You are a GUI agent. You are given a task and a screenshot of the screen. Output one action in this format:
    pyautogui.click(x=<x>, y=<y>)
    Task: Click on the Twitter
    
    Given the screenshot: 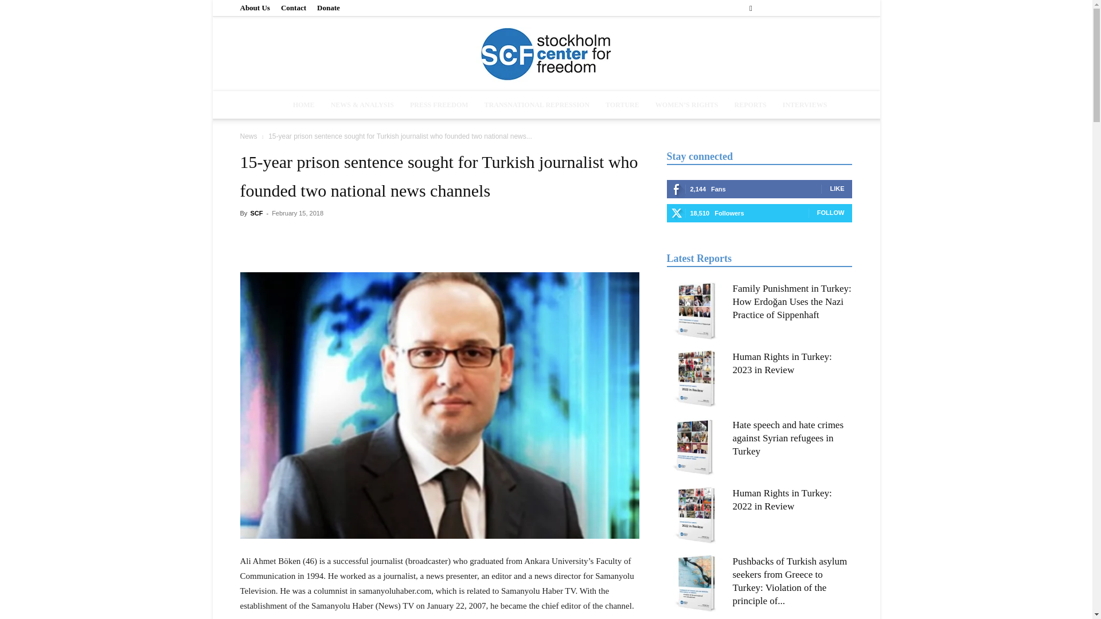 What is the action you would take?
    pyautogui.click(x=825, y=8)
    